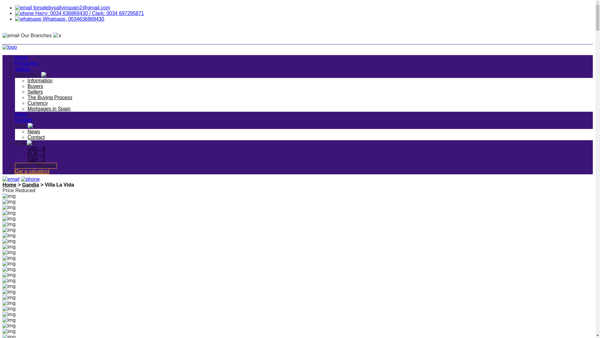  I want to click on News, so click(34, 131).